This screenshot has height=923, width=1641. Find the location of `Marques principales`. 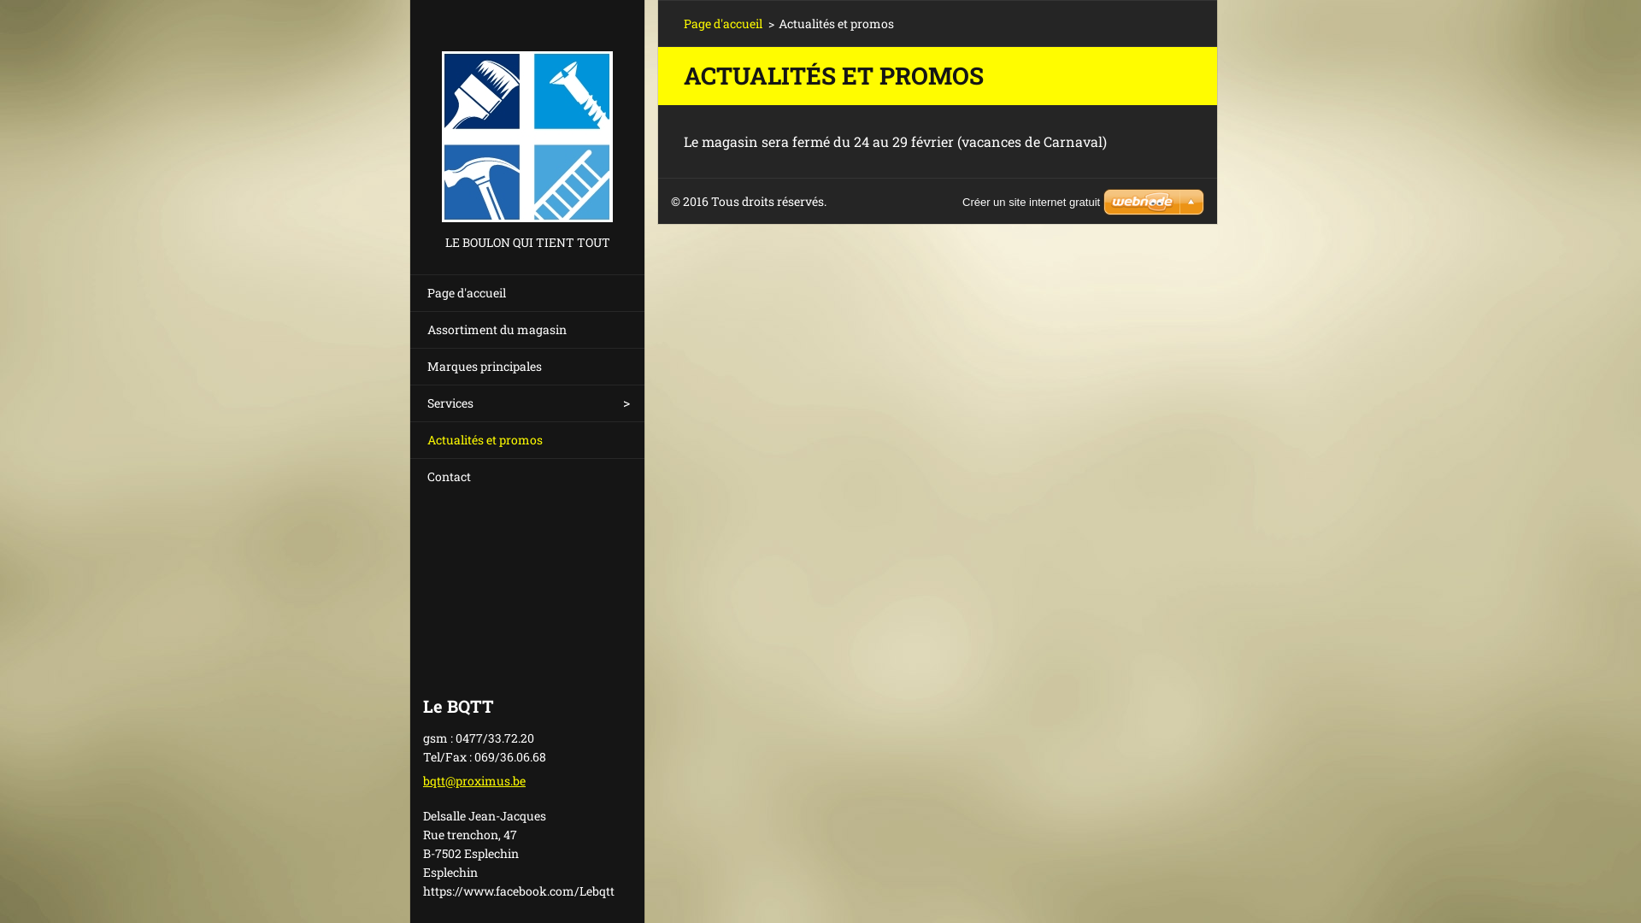

Marques principales is located at coordinates (527, 366).